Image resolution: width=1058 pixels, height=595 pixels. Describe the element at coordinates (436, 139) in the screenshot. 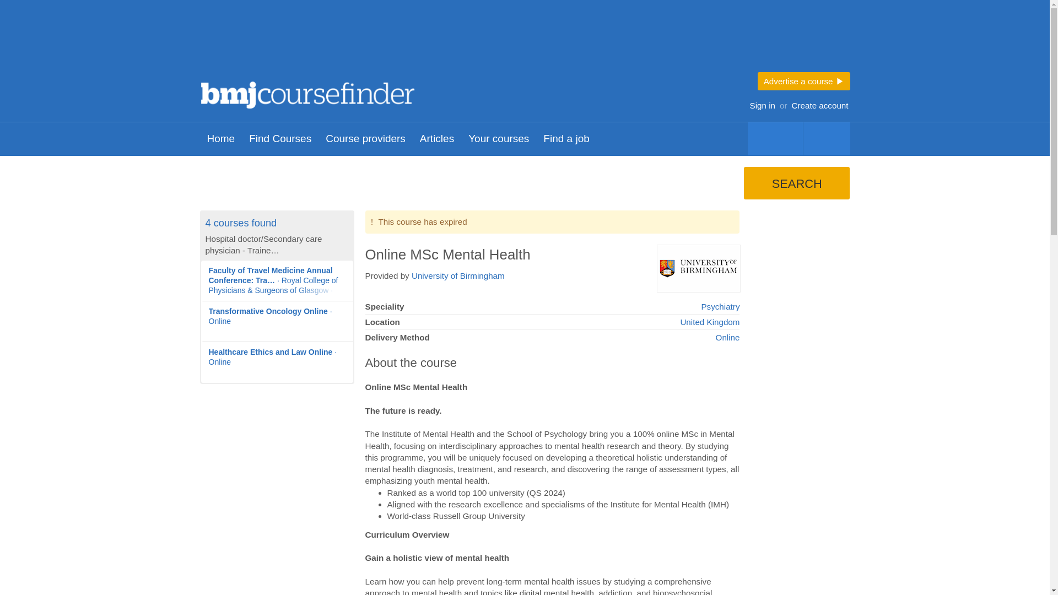

I see `Articles` at that location.